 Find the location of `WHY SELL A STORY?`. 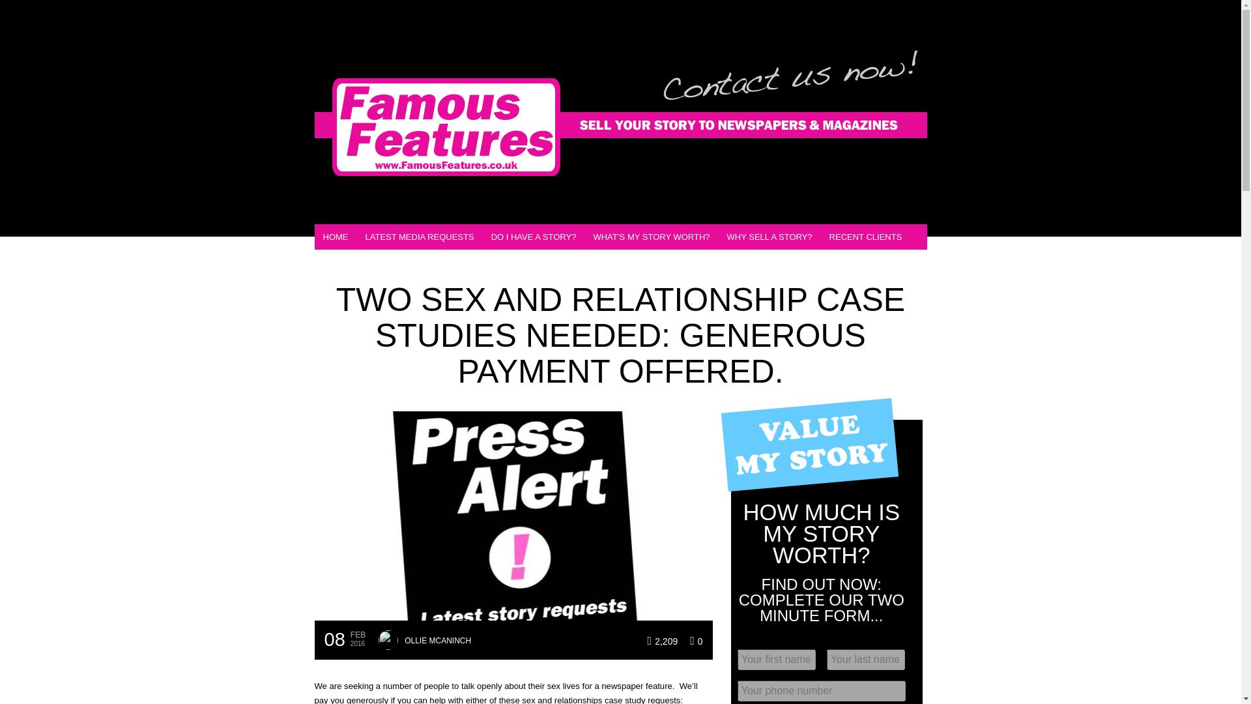

WHY SELL A STORY? is located at coordinates (769, 237).